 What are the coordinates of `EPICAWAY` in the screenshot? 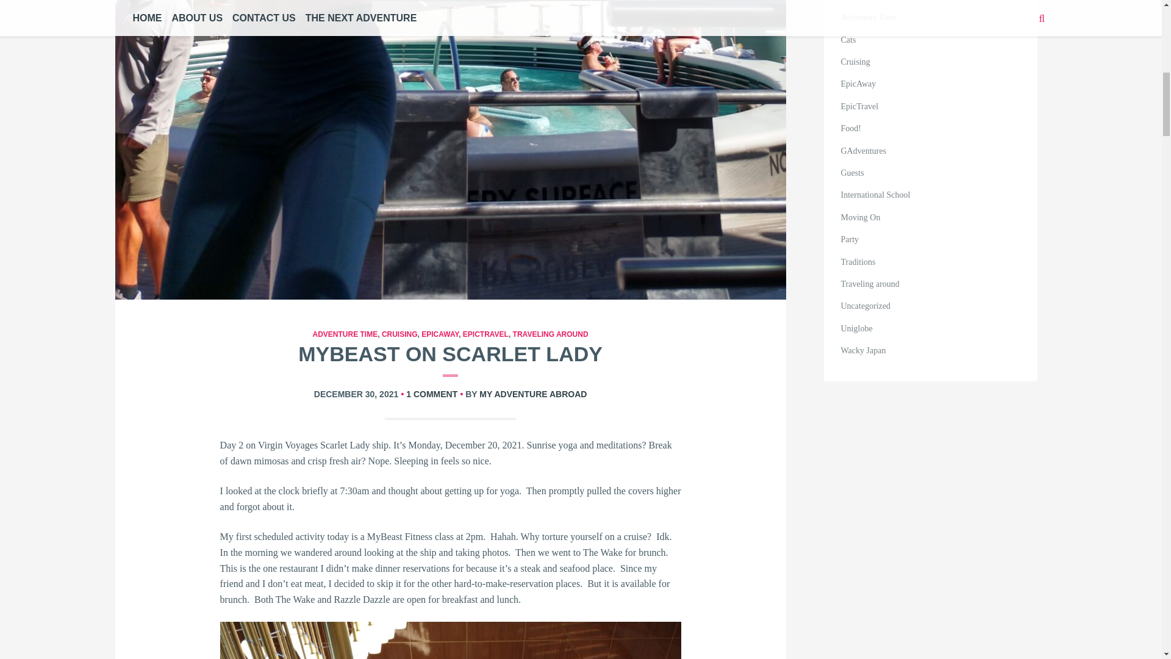 It's located at (440, 334).